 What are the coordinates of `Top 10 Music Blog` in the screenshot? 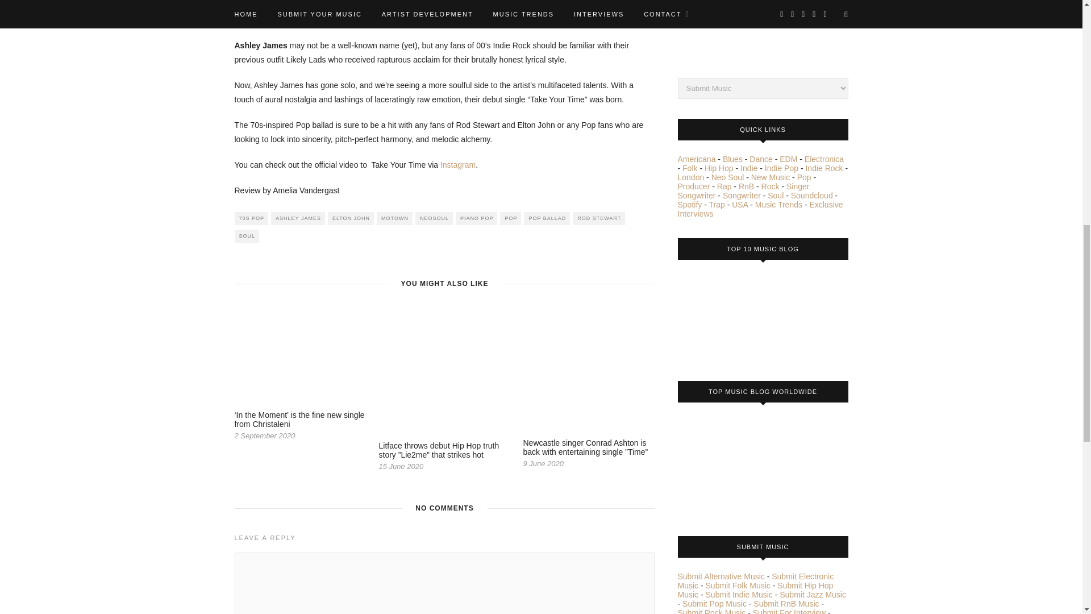 It's located at (720, 316).